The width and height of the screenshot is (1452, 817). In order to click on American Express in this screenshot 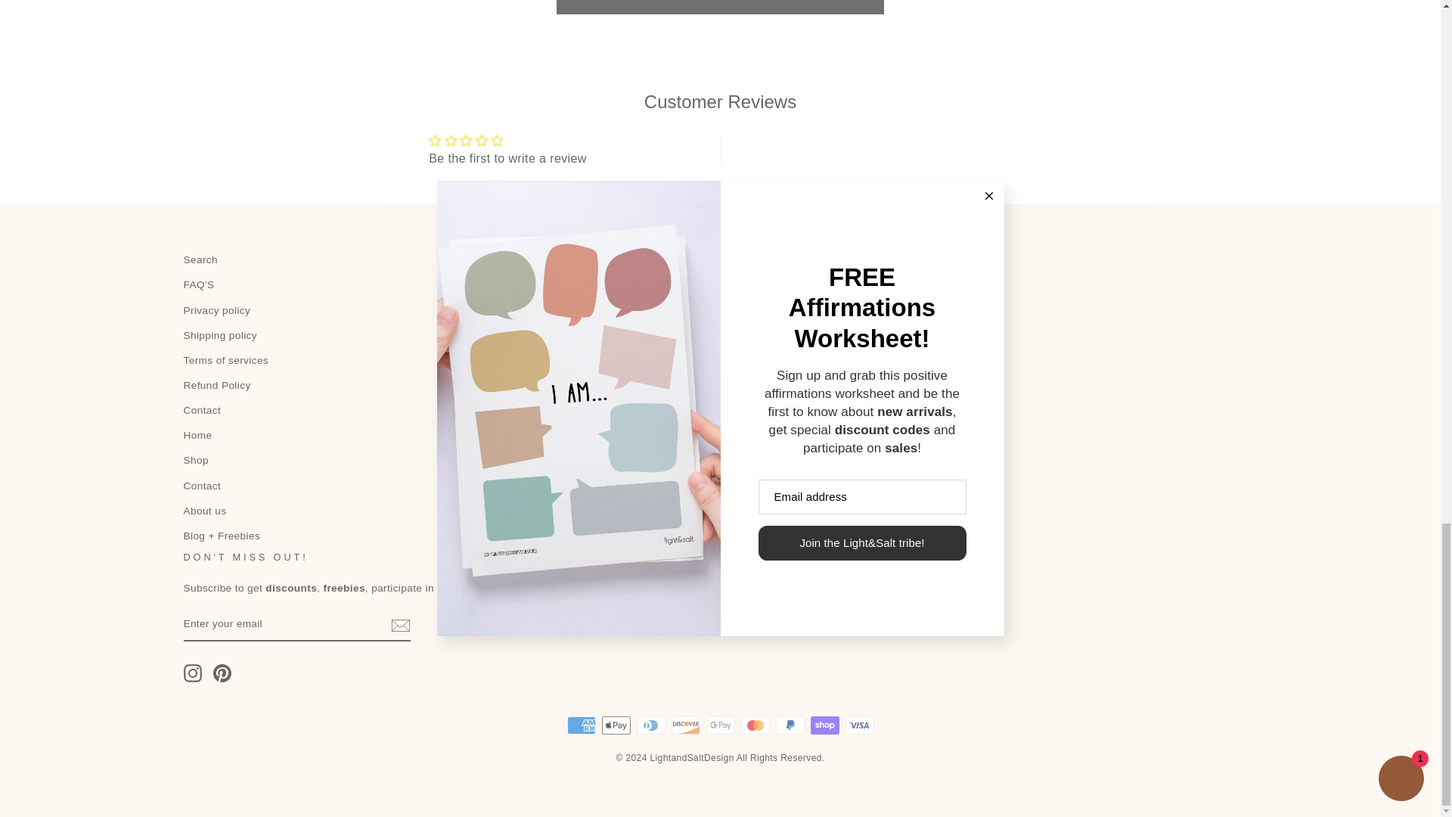, I will do `click(581, 725)`.